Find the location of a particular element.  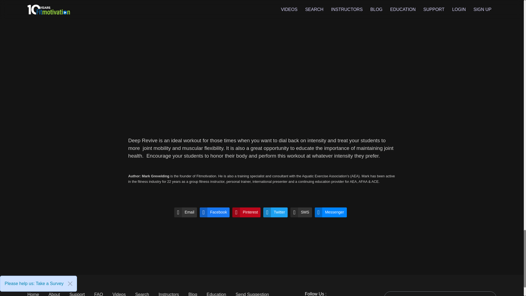

Search is located at coordinates (142, 294).